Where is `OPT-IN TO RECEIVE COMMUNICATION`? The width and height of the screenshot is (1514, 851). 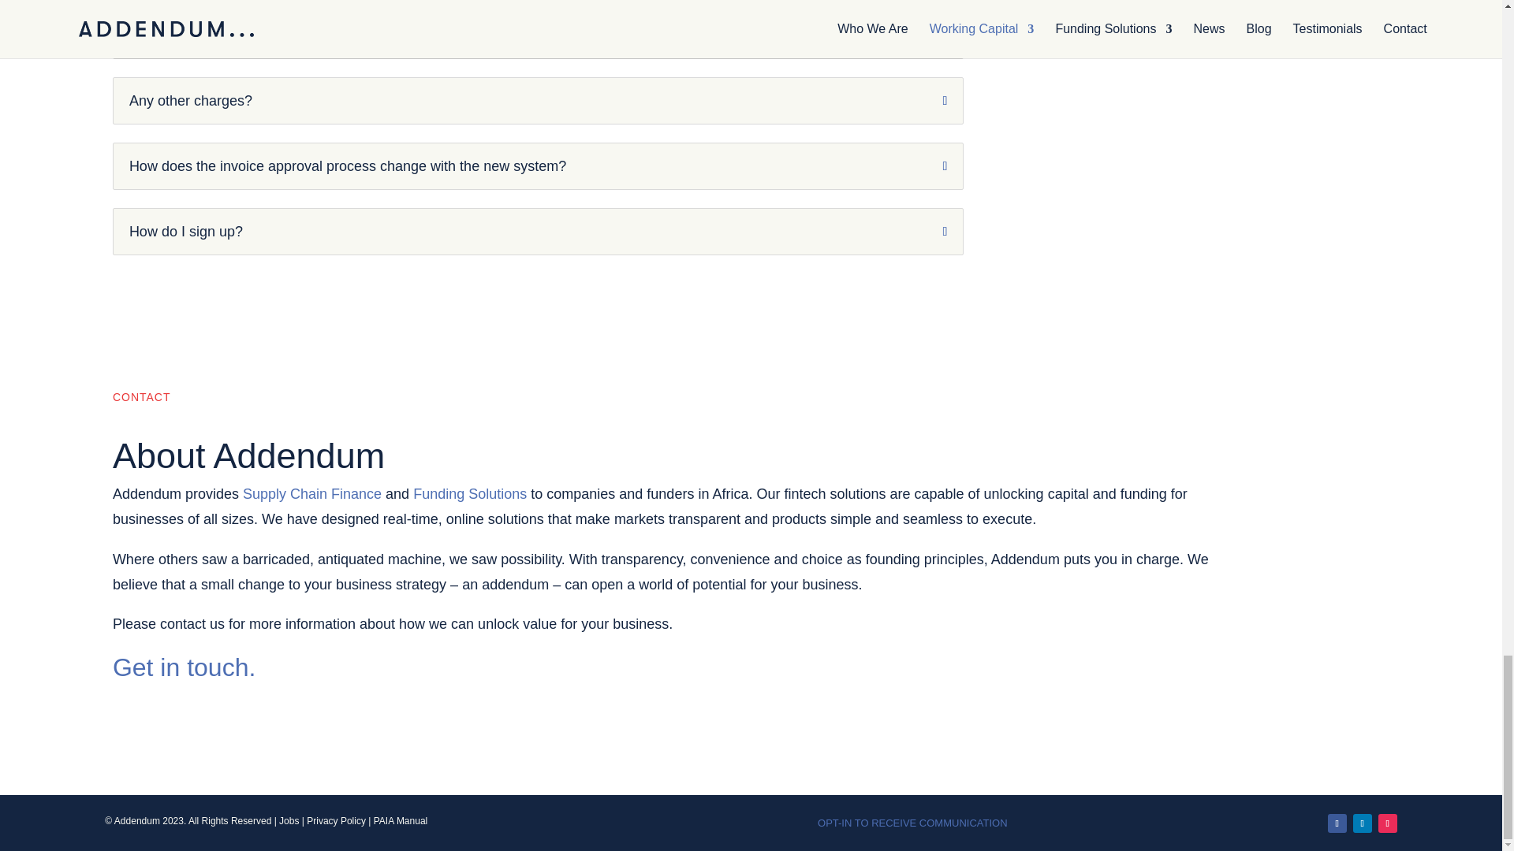 OPT-IN TO RECEIVE COMMUNICATION is located at coordinates (912, 823).